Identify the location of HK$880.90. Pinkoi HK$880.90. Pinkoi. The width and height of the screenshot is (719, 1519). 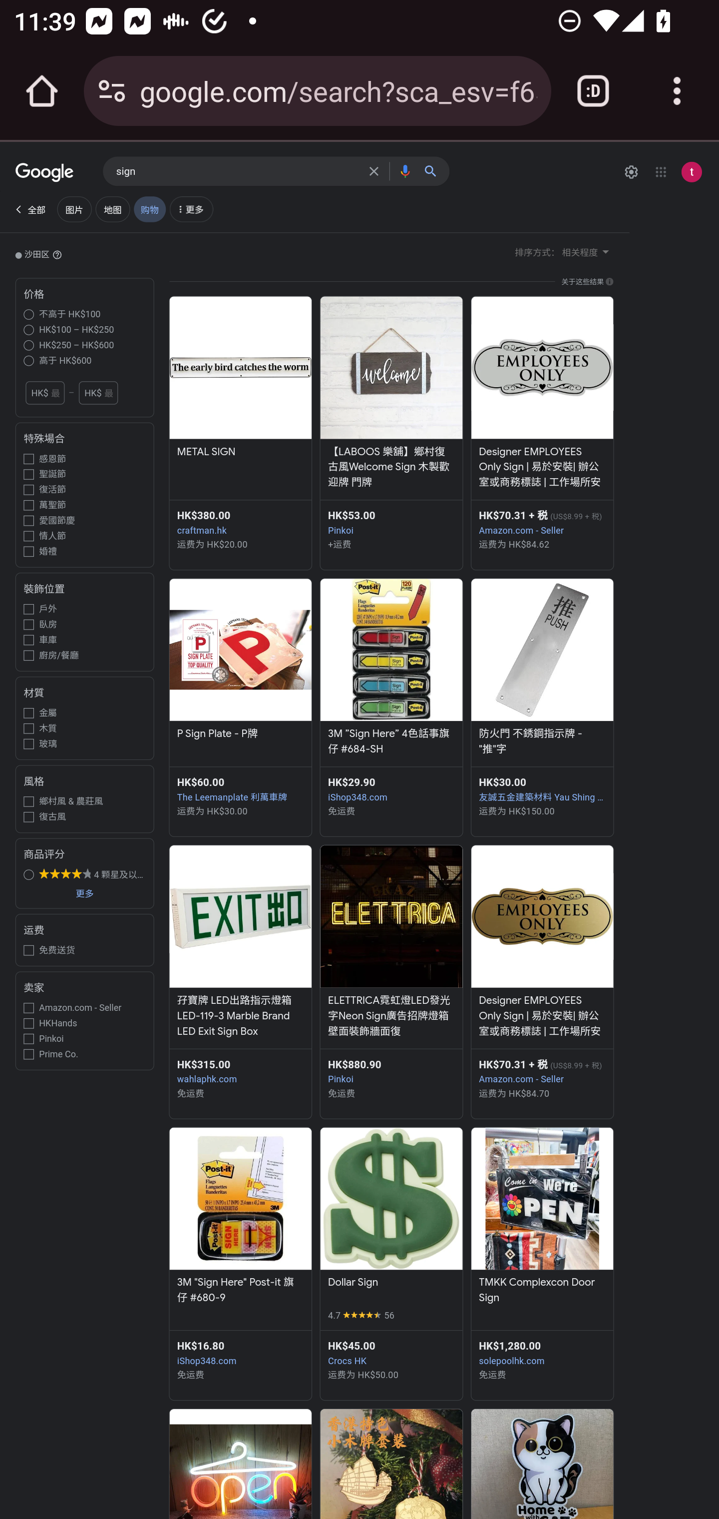
(391, 1070).